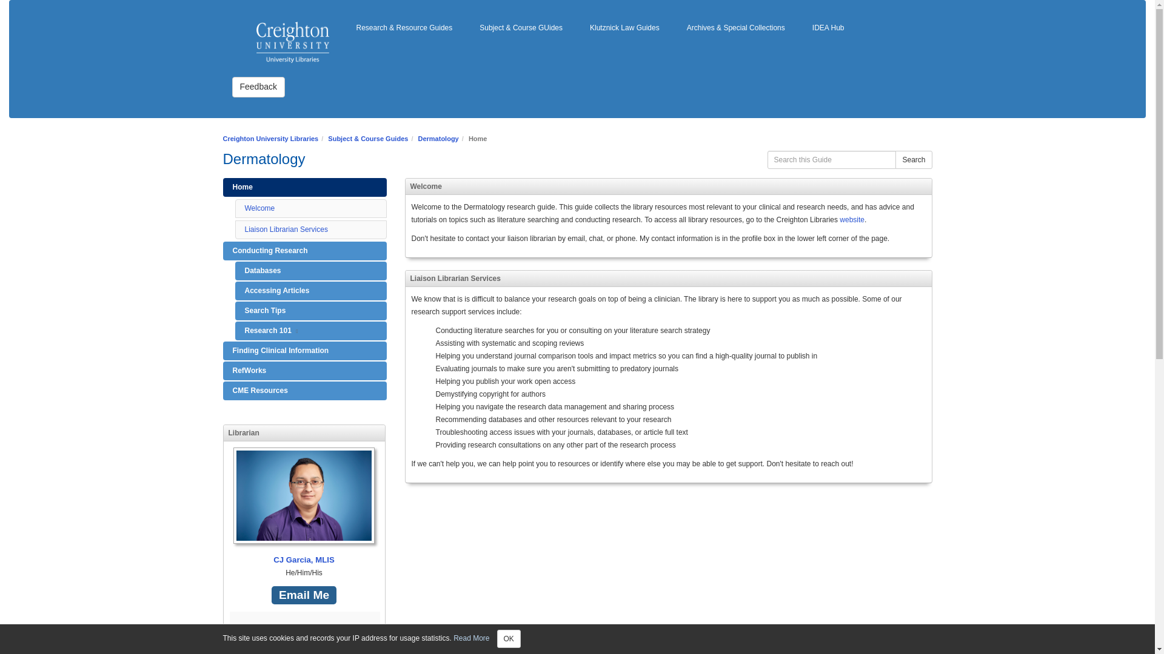  Describe the element at coordinates (286, 229) in the screenshot. I see `Liaison Librarian Services` at that location.